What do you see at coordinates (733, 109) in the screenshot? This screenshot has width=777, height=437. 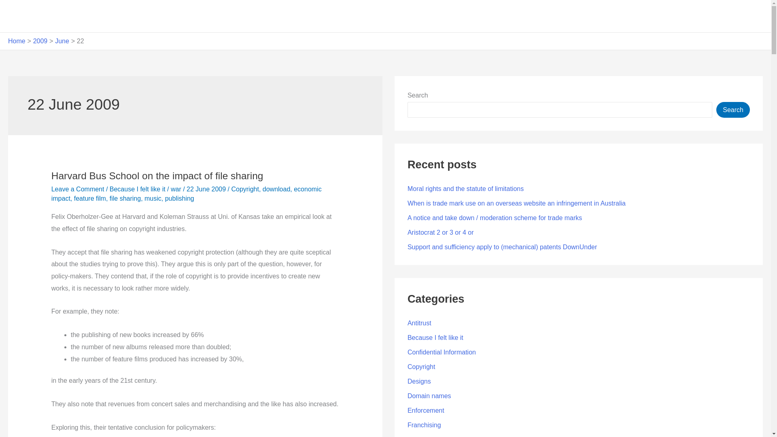 I see `Search` at bounding box center [733, 109].